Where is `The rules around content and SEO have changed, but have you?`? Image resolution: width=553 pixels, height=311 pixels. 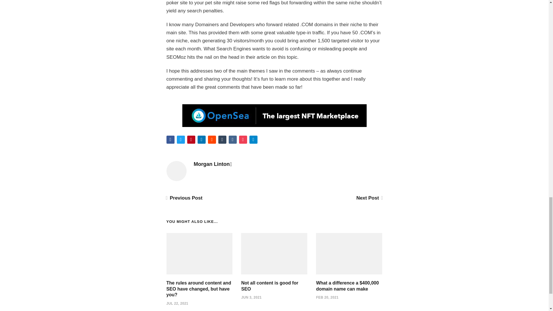
The rules around content and SEO have changed, but have you? is located at coordinates (199, 289).